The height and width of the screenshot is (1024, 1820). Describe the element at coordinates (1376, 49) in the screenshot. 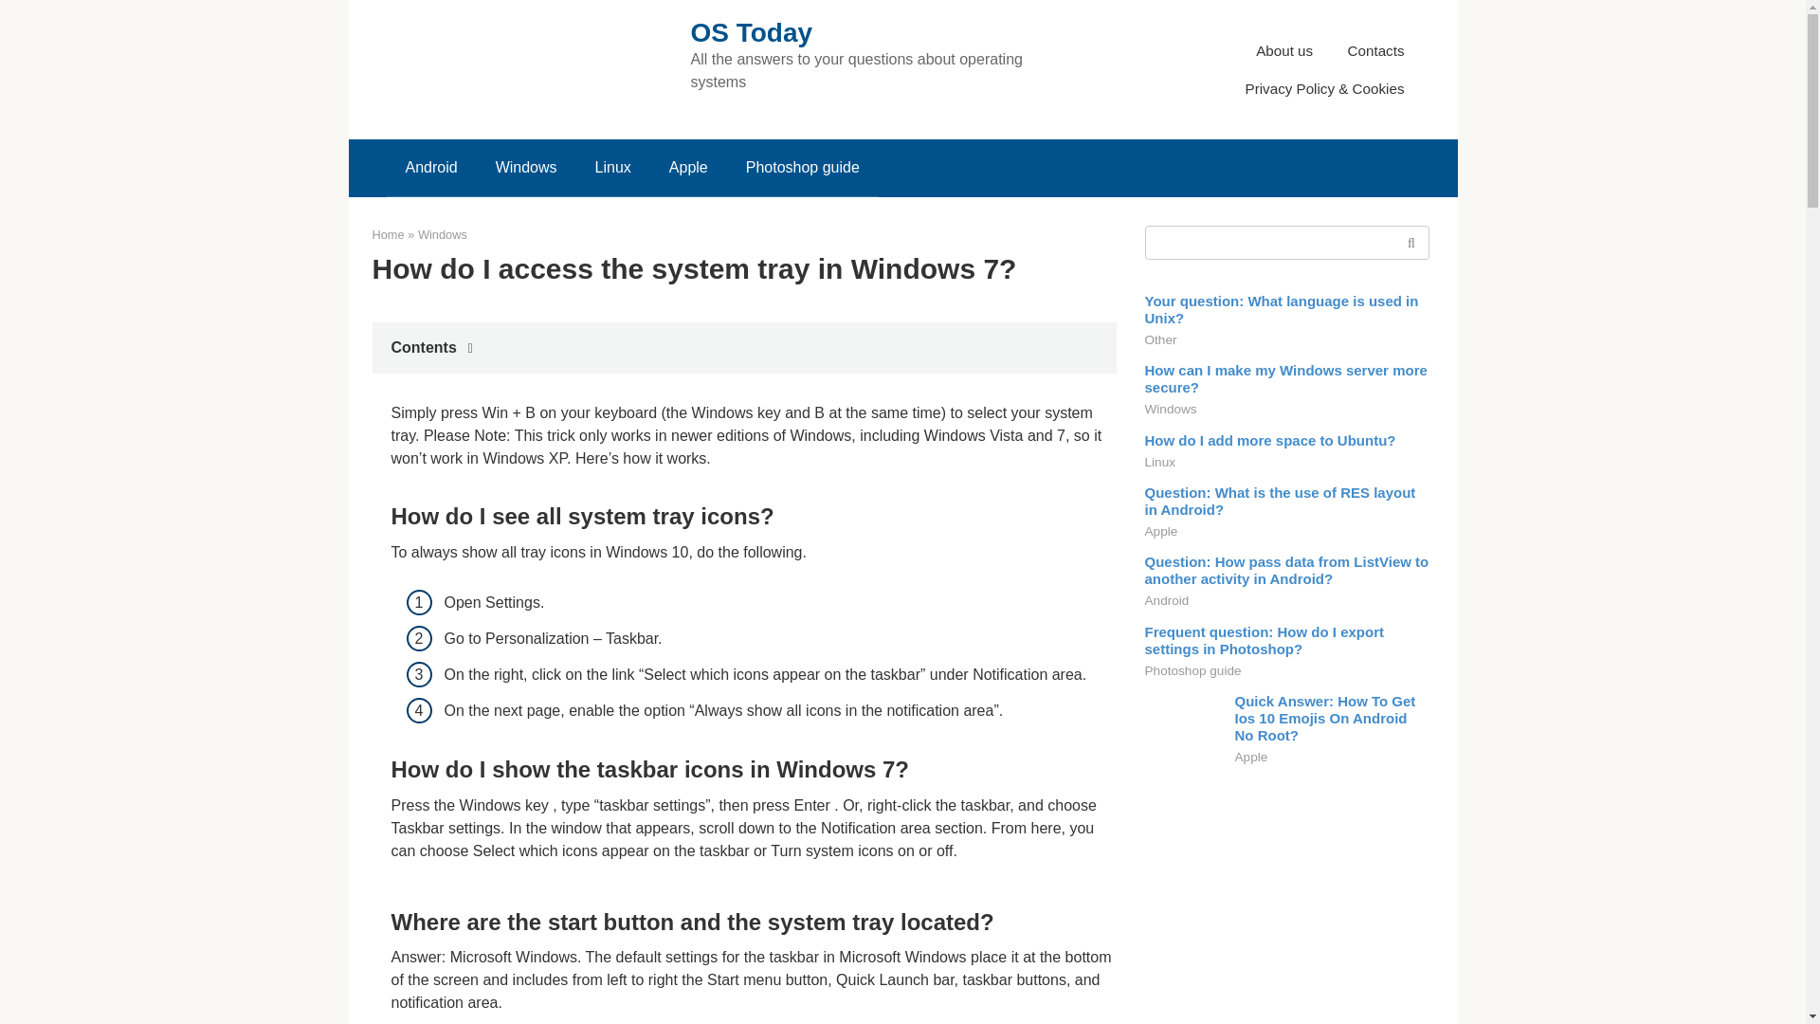

I see `Contacts` at that location.